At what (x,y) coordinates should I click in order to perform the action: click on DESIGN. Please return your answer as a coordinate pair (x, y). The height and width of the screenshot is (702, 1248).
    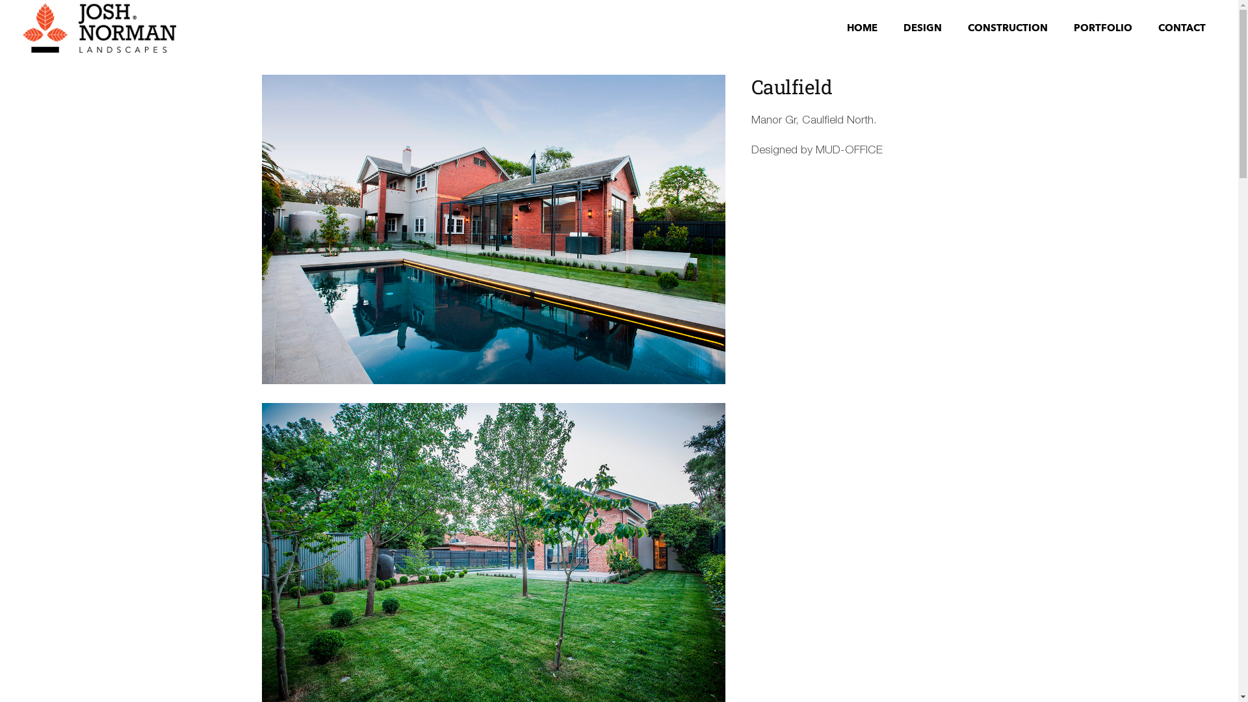
    Looking at the image, I should click on (923, 27).